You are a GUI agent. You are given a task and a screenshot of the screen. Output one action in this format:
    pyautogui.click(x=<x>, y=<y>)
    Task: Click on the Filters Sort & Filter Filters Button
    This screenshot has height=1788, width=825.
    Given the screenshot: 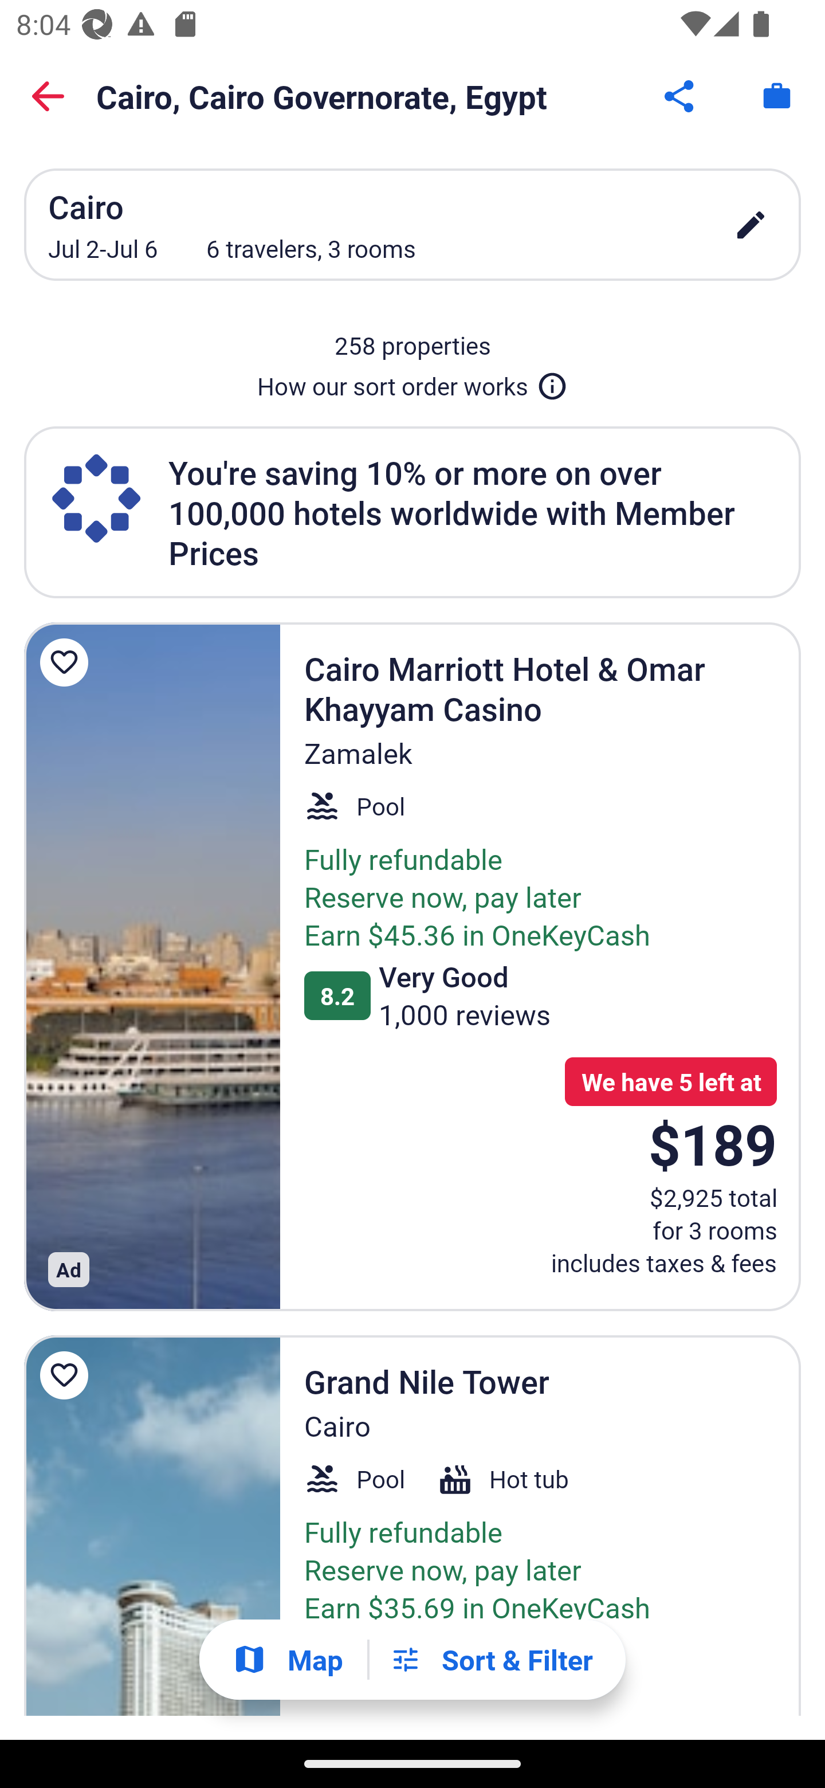 What is the action you would take?
    pyautogui.click(x=491, y=1660)
    